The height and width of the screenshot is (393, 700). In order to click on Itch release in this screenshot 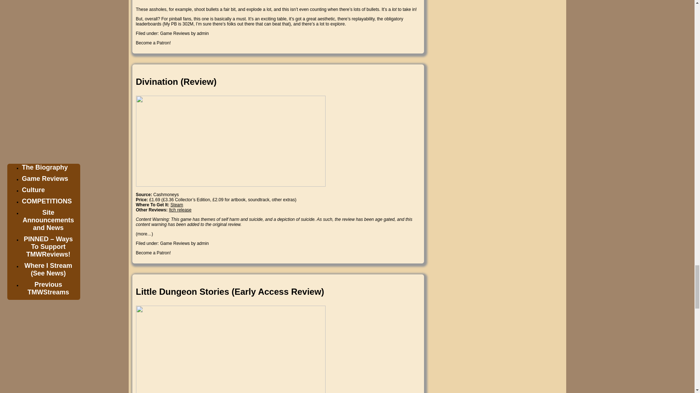, I will do `click(180, 210)`.